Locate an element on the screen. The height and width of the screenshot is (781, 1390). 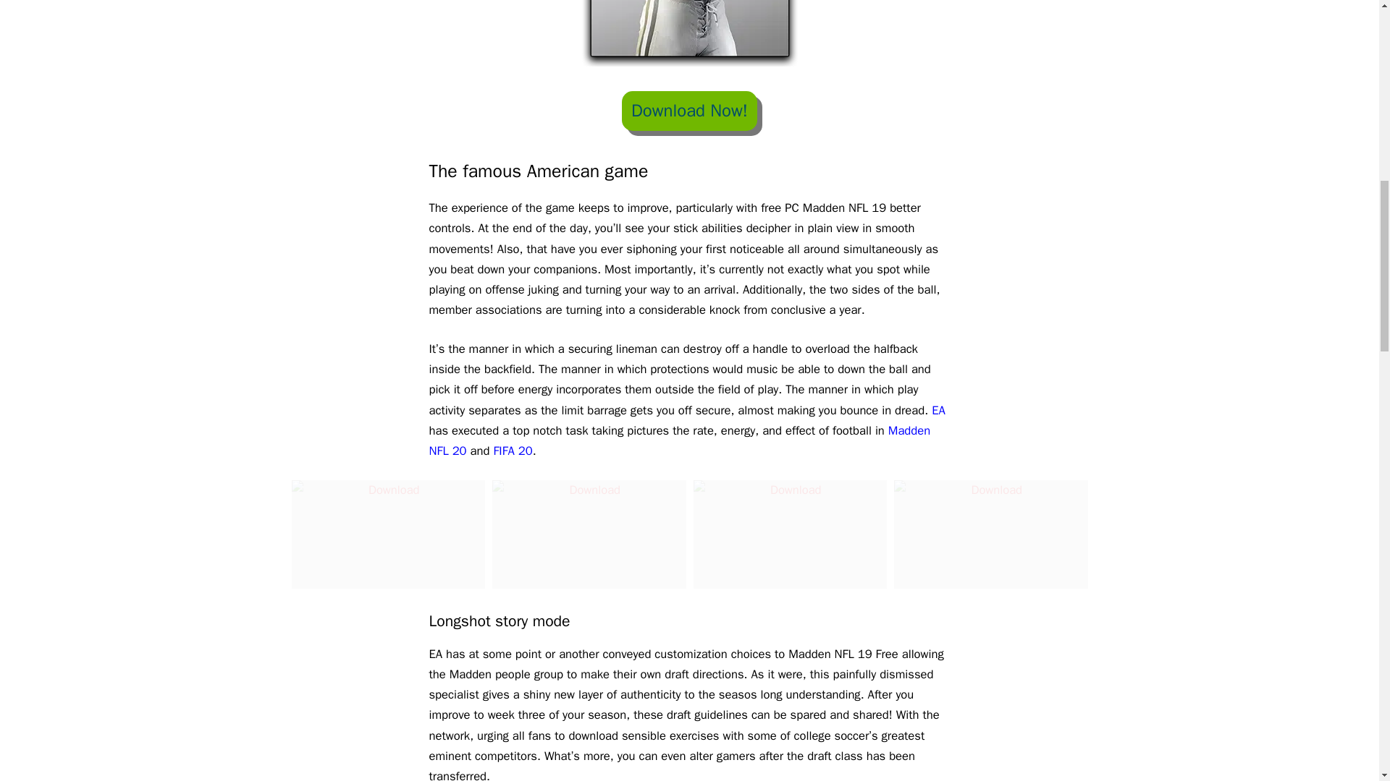
Madden NFL 19 PC download 4 is located at coordinates (791, 534).